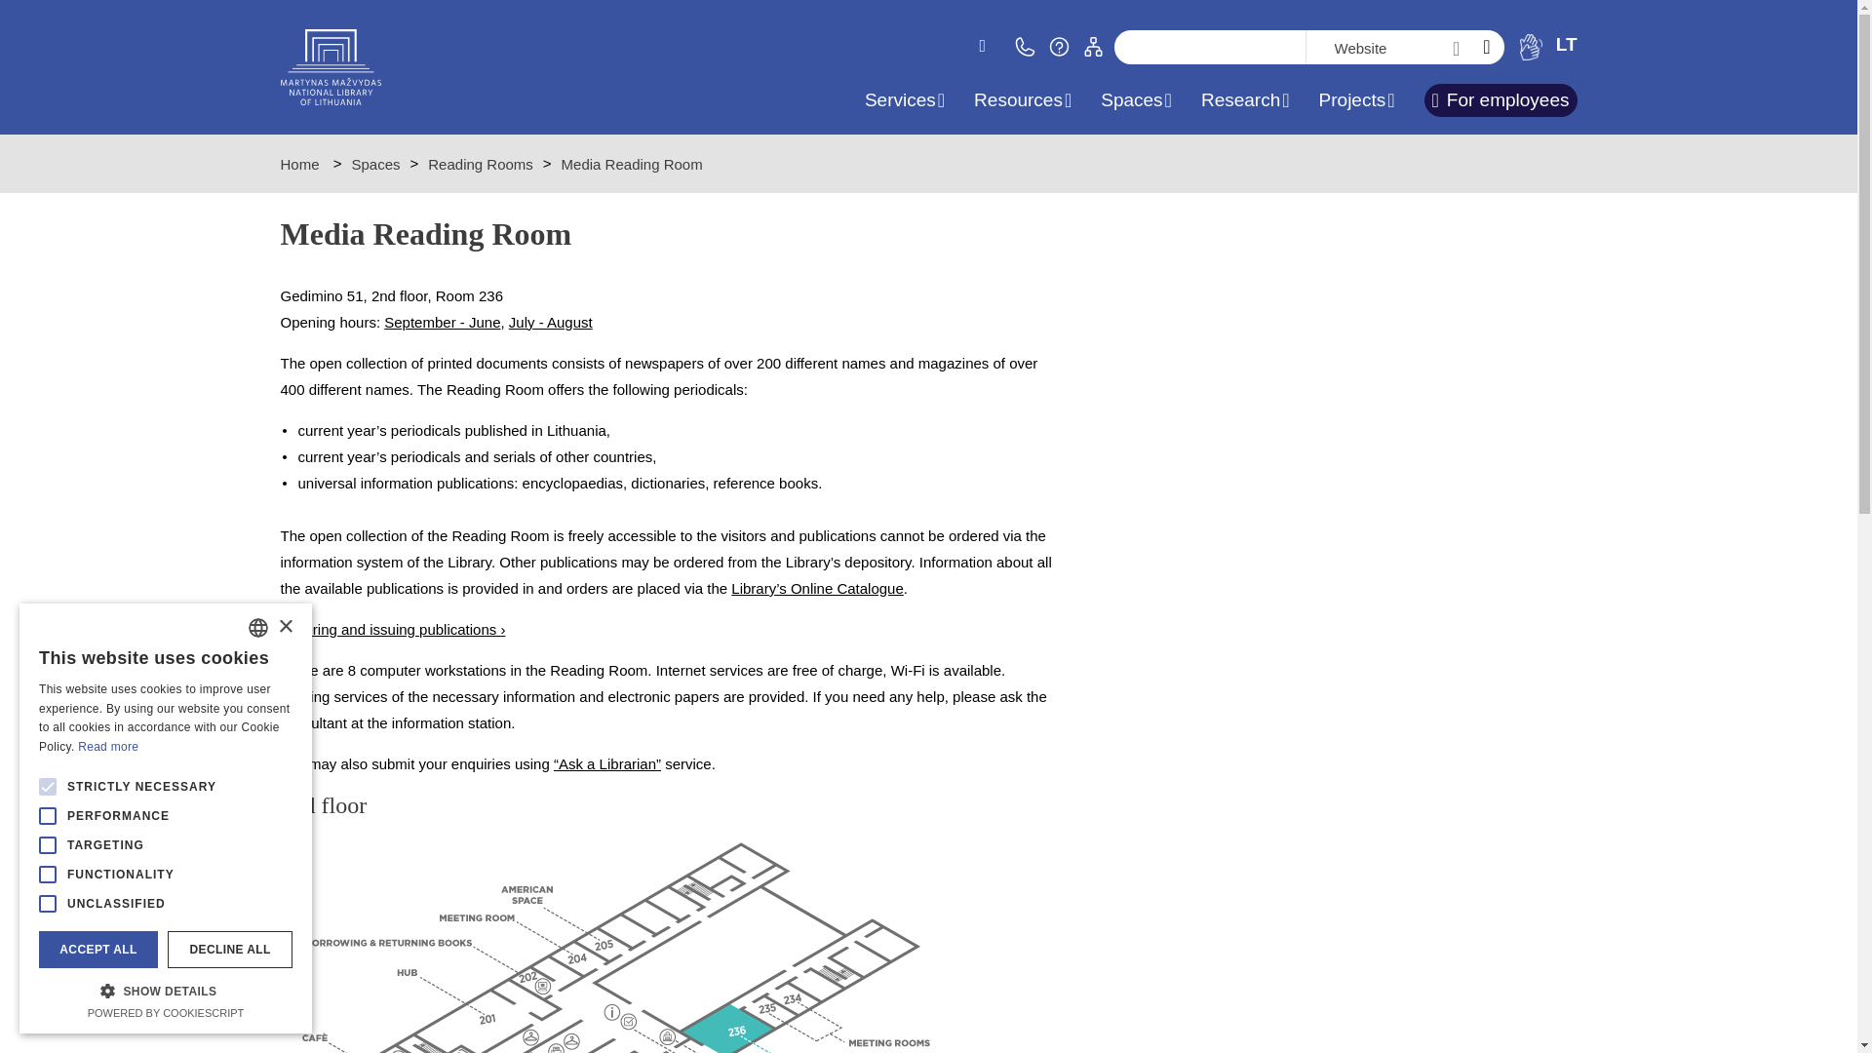  I want to click on LT, so click(1566, 44).